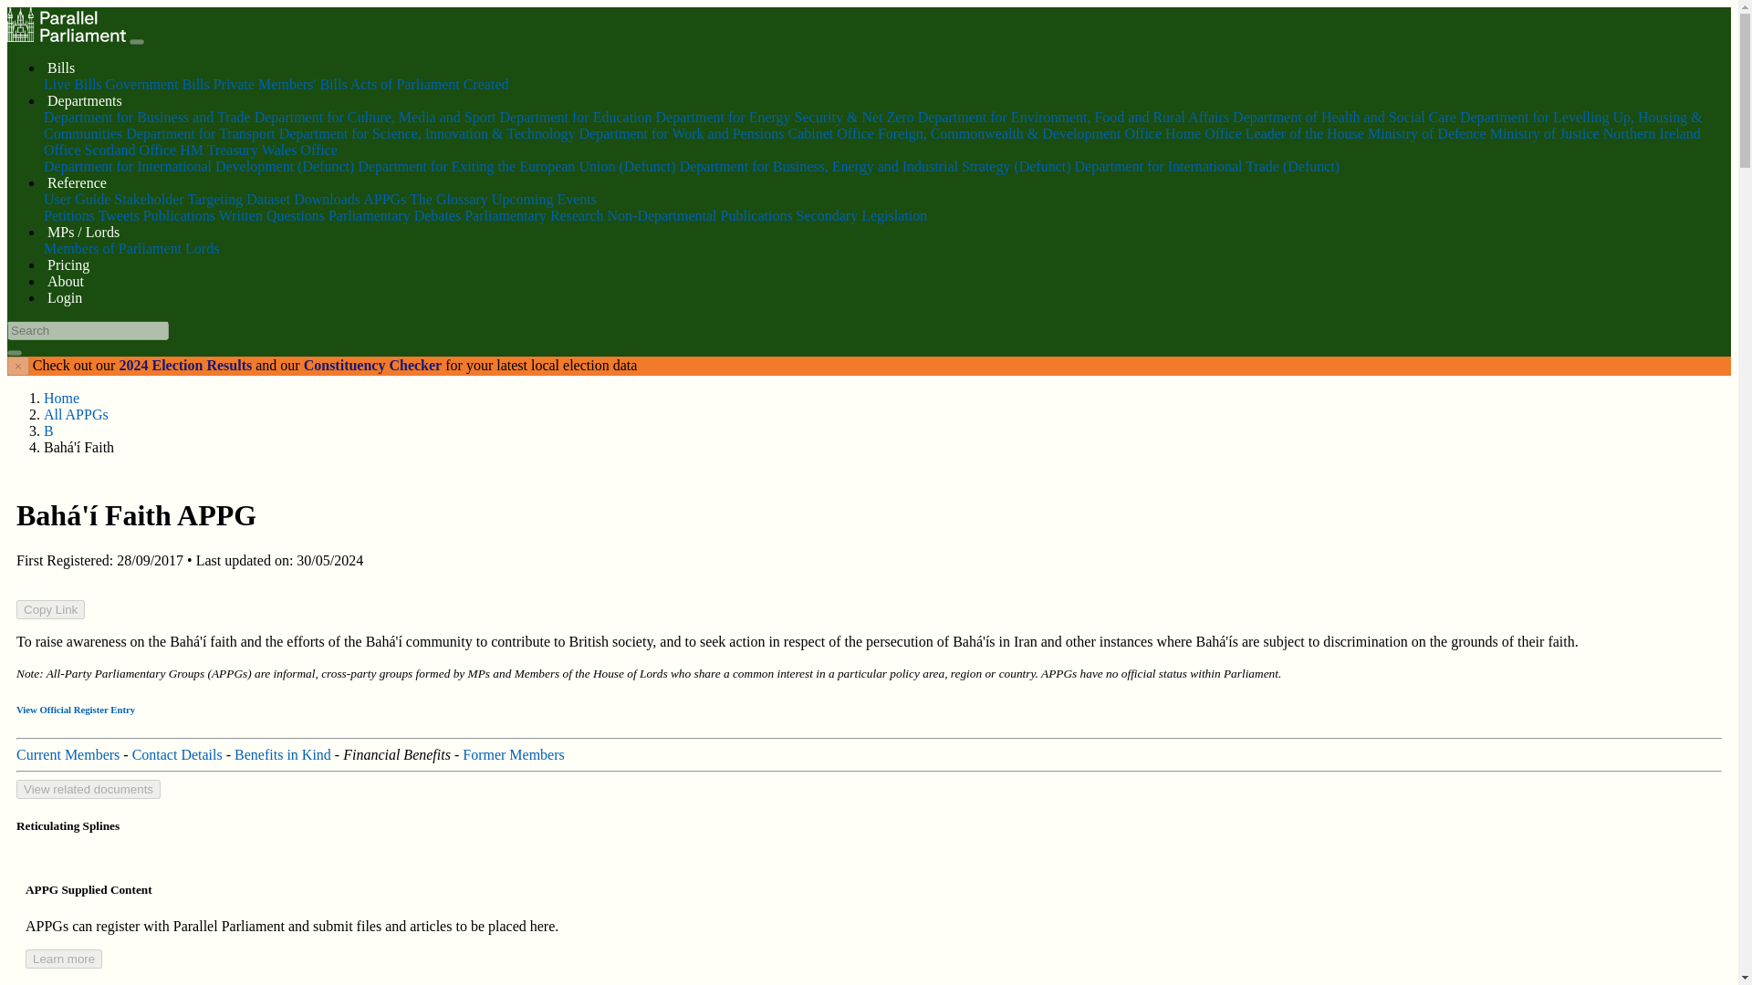 The width and height of the screenshot is (1752, 985). I want to click on Upcoming Events, so click(544, 199).